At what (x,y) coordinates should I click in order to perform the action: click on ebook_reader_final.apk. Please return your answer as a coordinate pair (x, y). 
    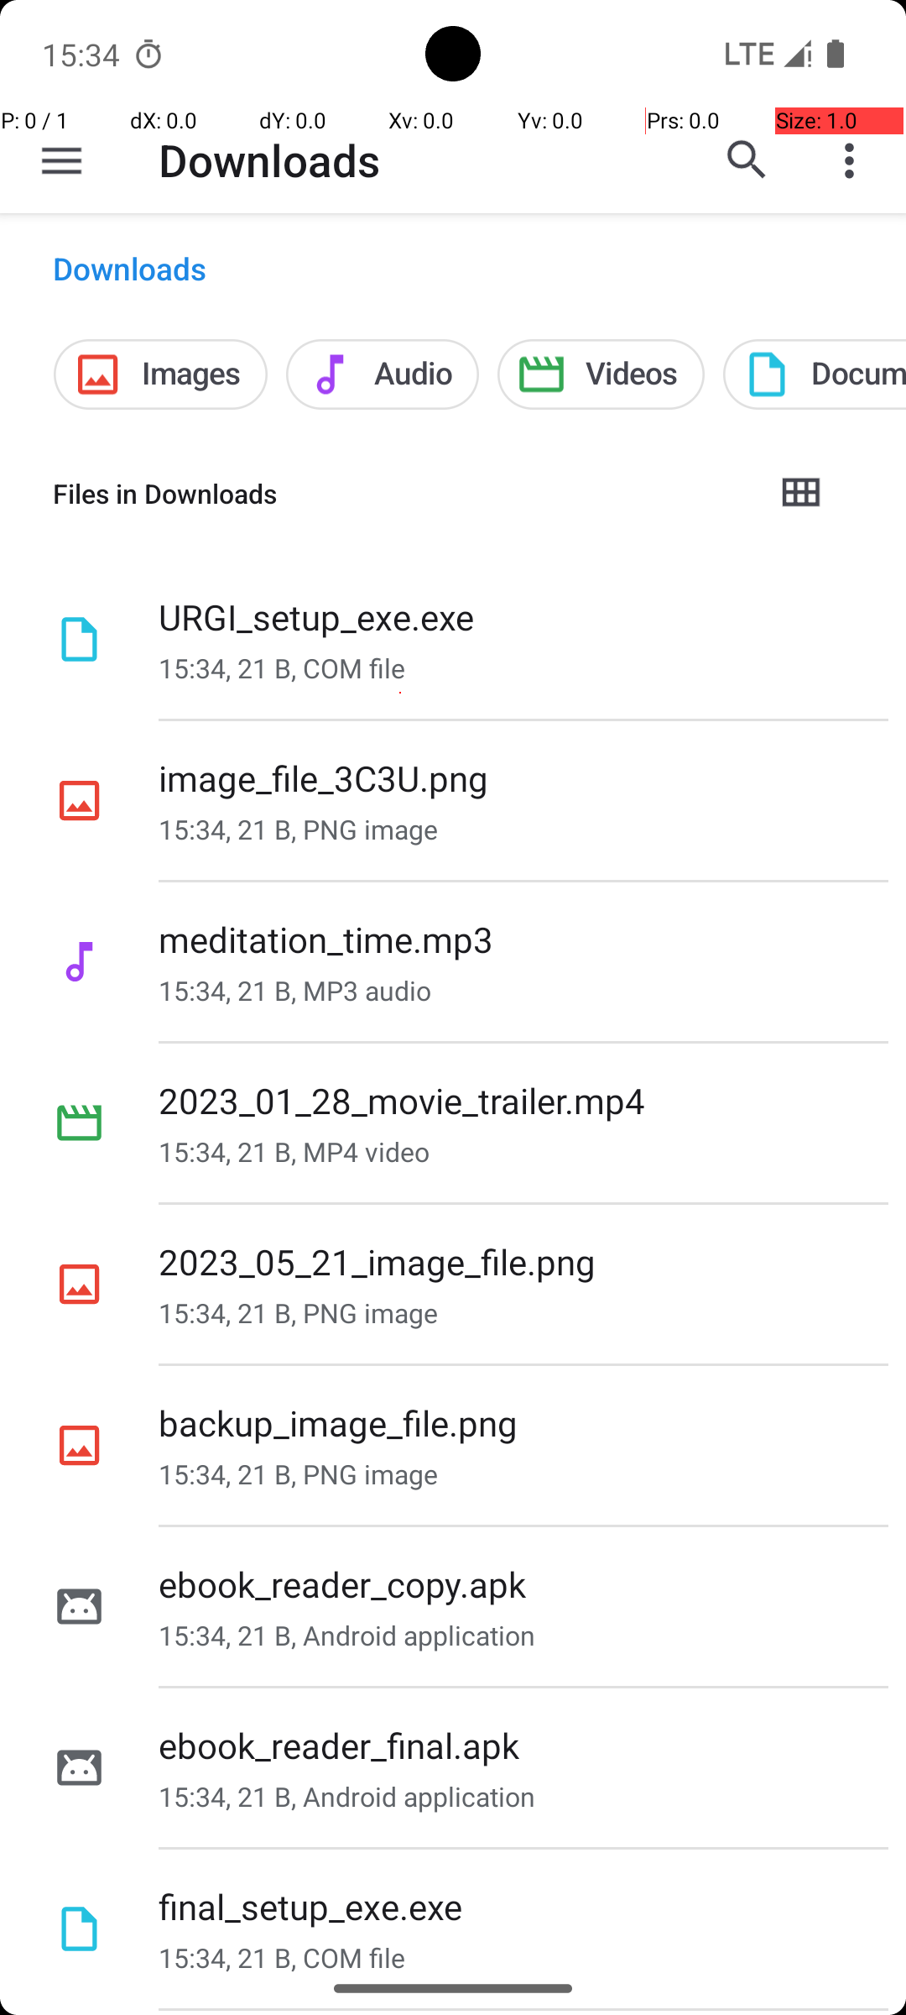
    Looking at the image, I should click on (339, 1745).